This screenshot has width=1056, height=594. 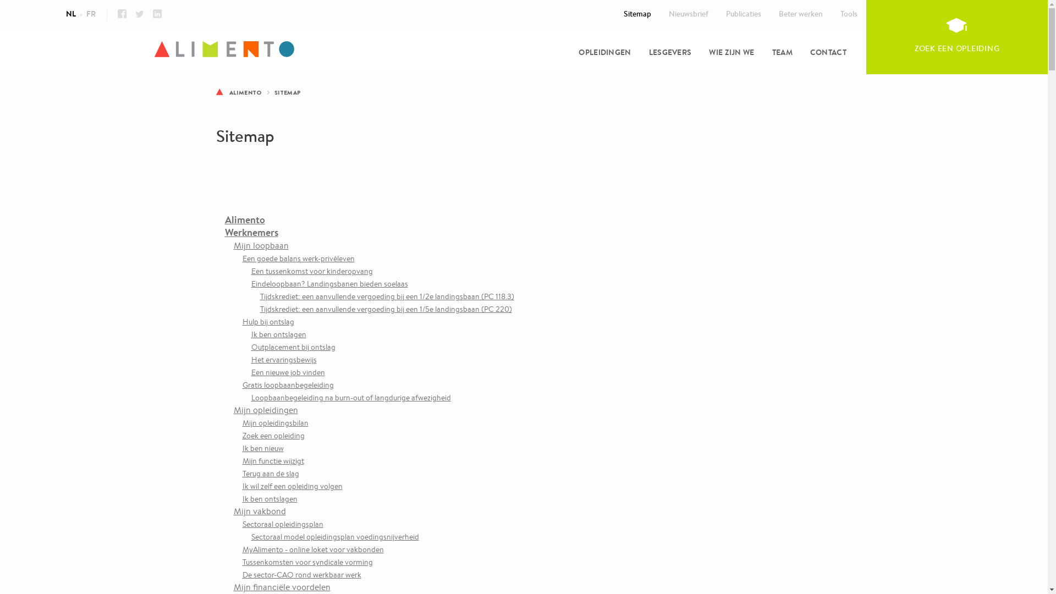 What do you see at coordinates (288, 92) in the screenshot?
I see `SITEMAP` at bounding box center [288, 92].